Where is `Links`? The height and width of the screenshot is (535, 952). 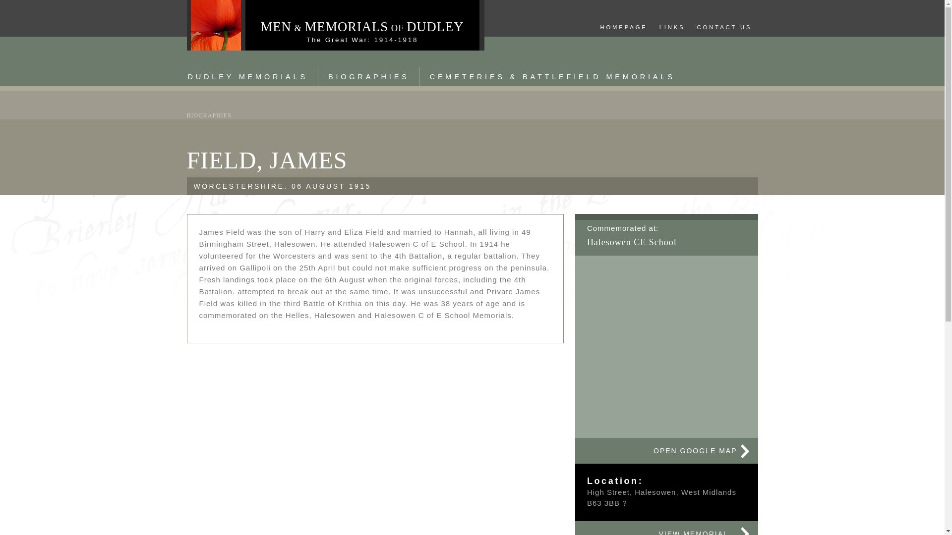
Links is located at coordinates (672, 28).